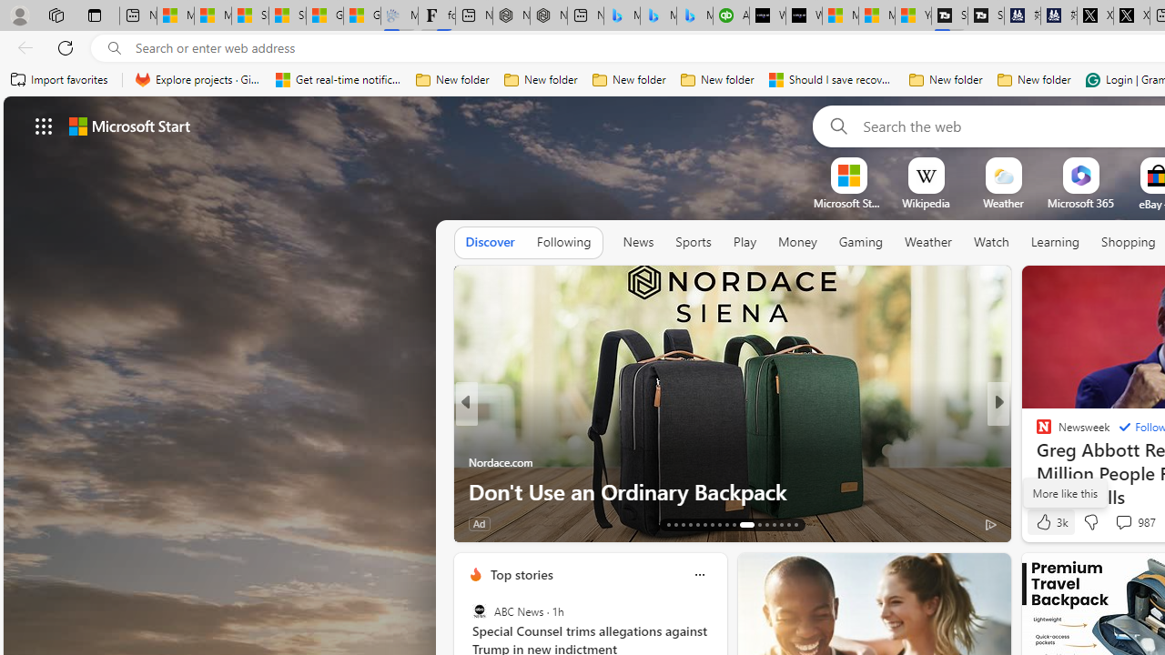 The width and height of the screenshot is (1165, 655). I want to click on View comments 987 Comment, so click(1134, 522).